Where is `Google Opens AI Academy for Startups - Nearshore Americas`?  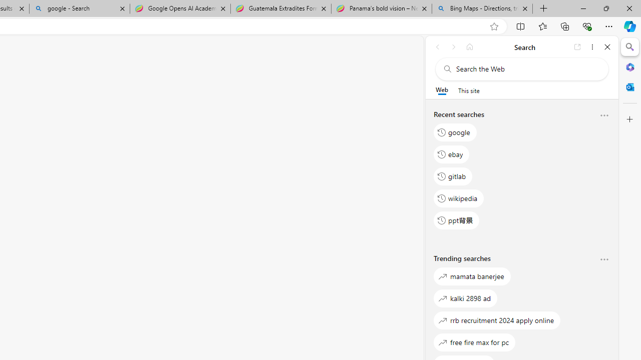
Google Opens AI Academy for Startups - Nearshore Americas is located at coordinates (180, 9).